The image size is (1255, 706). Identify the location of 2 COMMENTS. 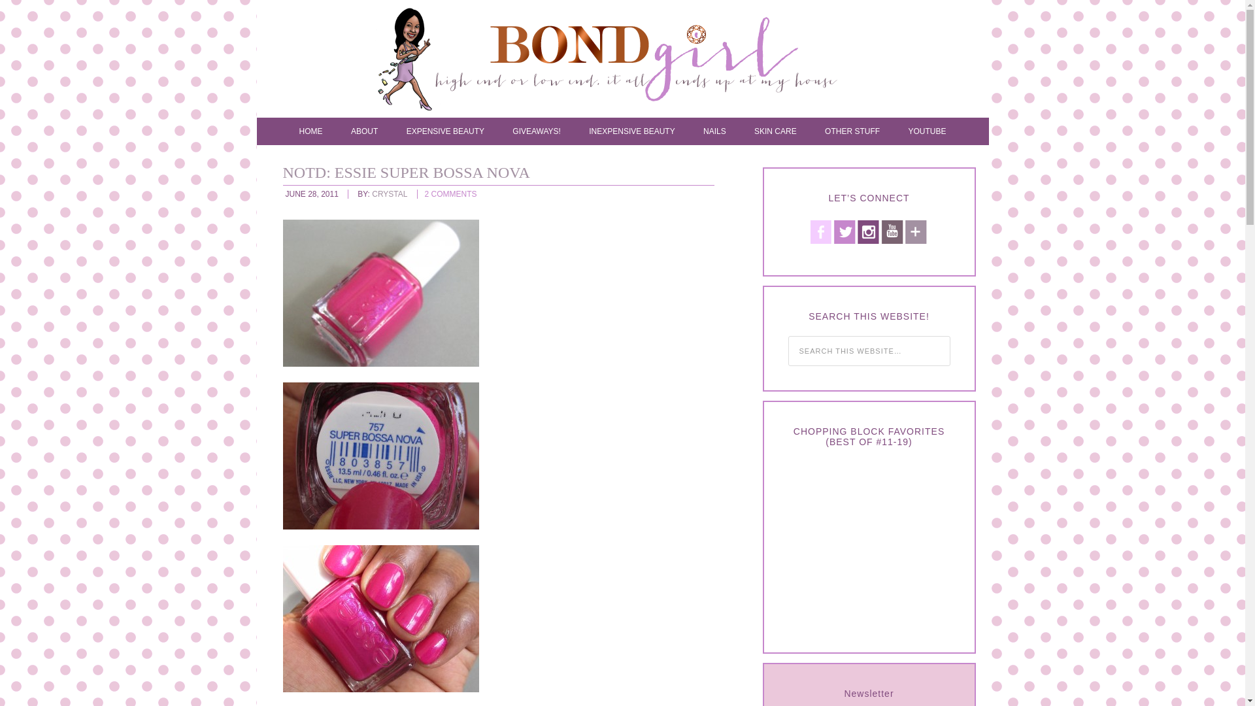
(451, 193).